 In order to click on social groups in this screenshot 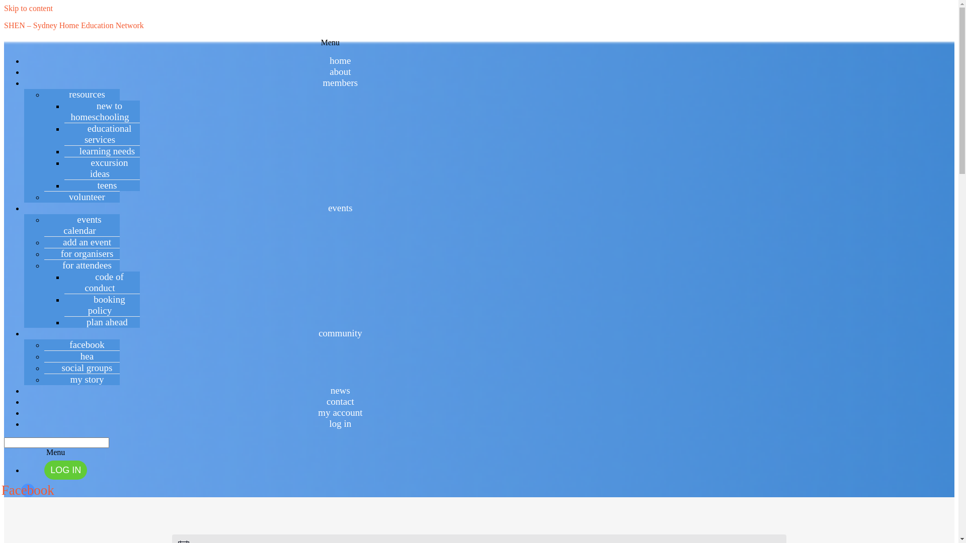, I will do `click(83, 368)`.